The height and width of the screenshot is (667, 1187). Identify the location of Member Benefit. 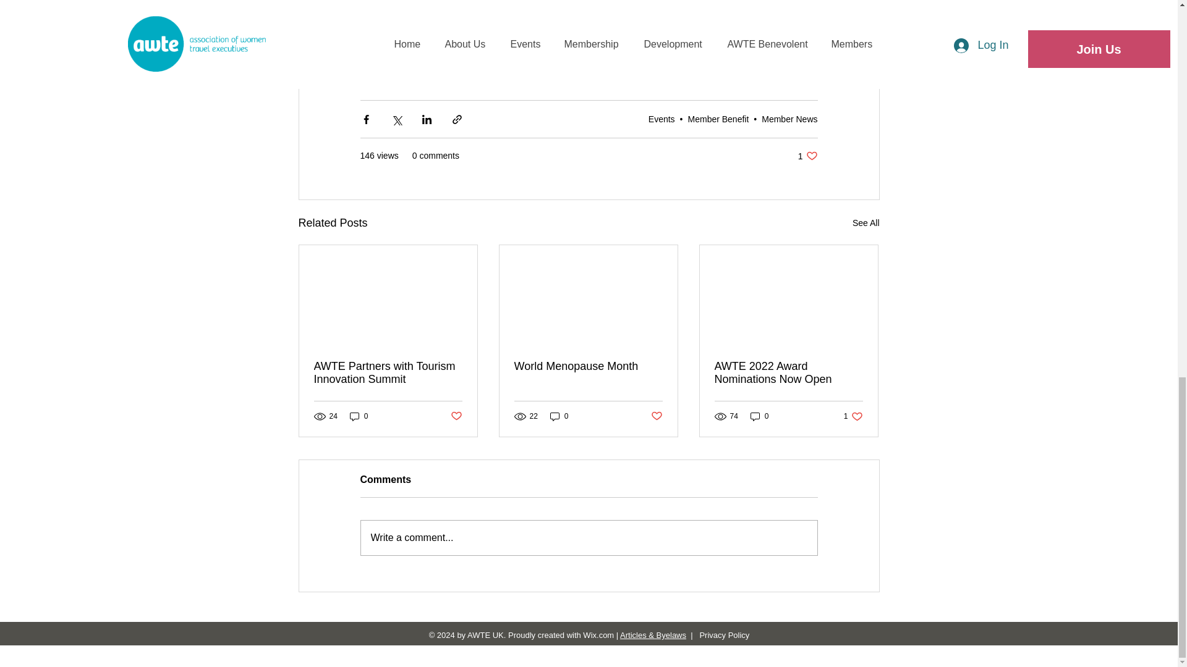
(718, 119).